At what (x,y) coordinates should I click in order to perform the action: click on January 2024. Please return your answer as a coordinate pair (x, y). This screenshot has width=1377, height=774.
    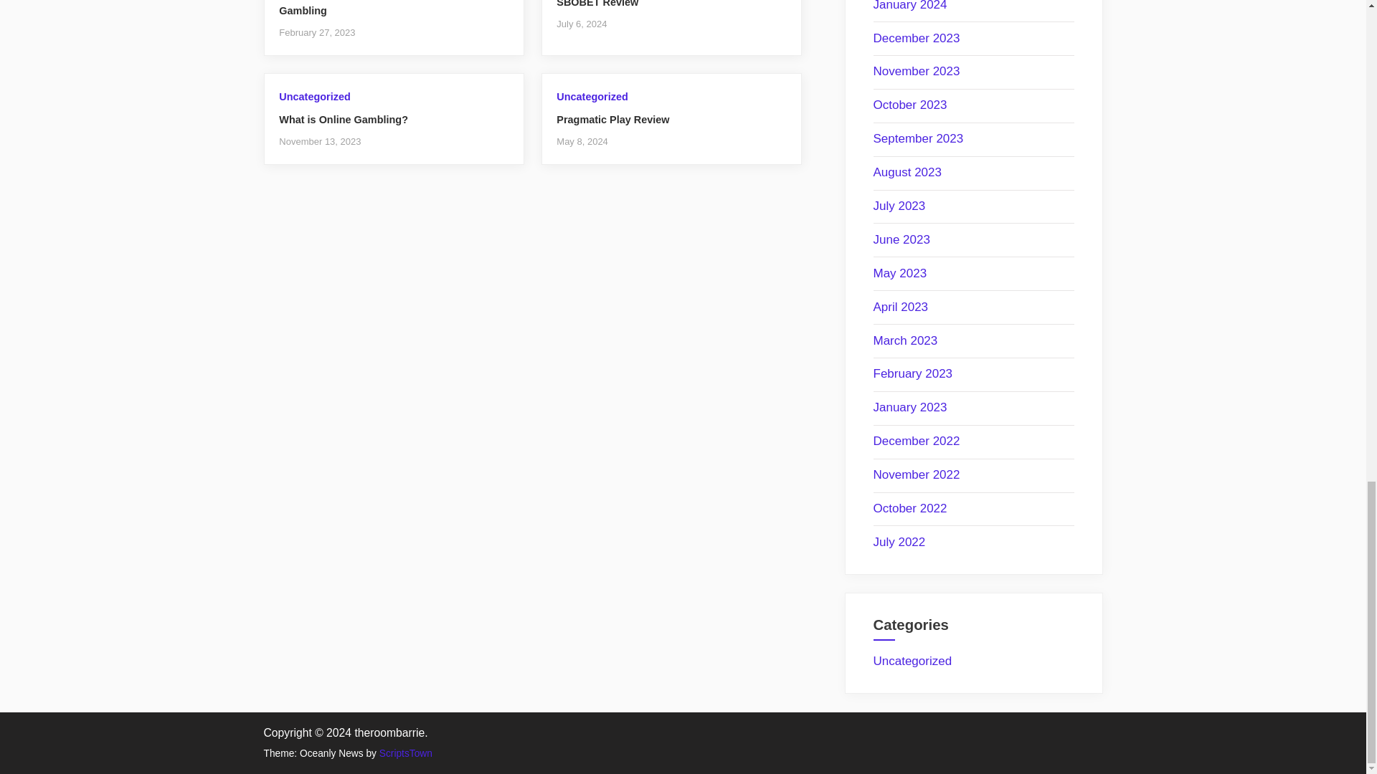
    Looking at the image, I should click on (909, 6).